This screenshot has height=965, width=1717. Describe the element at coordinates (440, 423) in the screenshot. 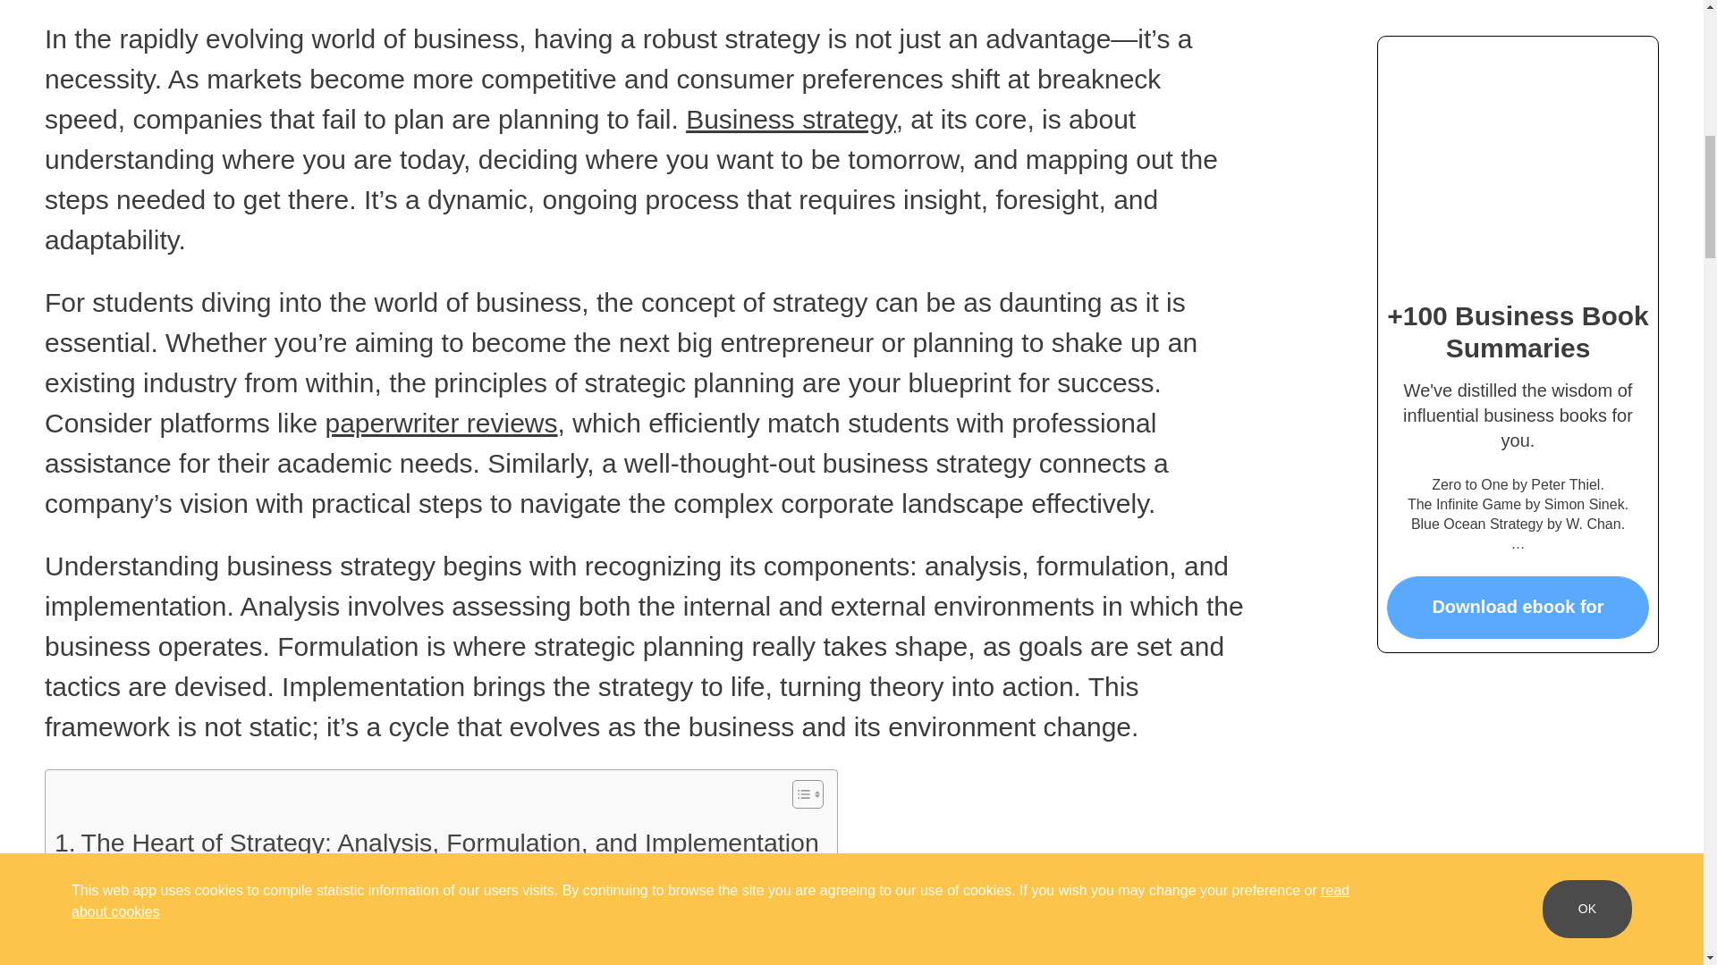

I see `paperwriter reviews` at that location.